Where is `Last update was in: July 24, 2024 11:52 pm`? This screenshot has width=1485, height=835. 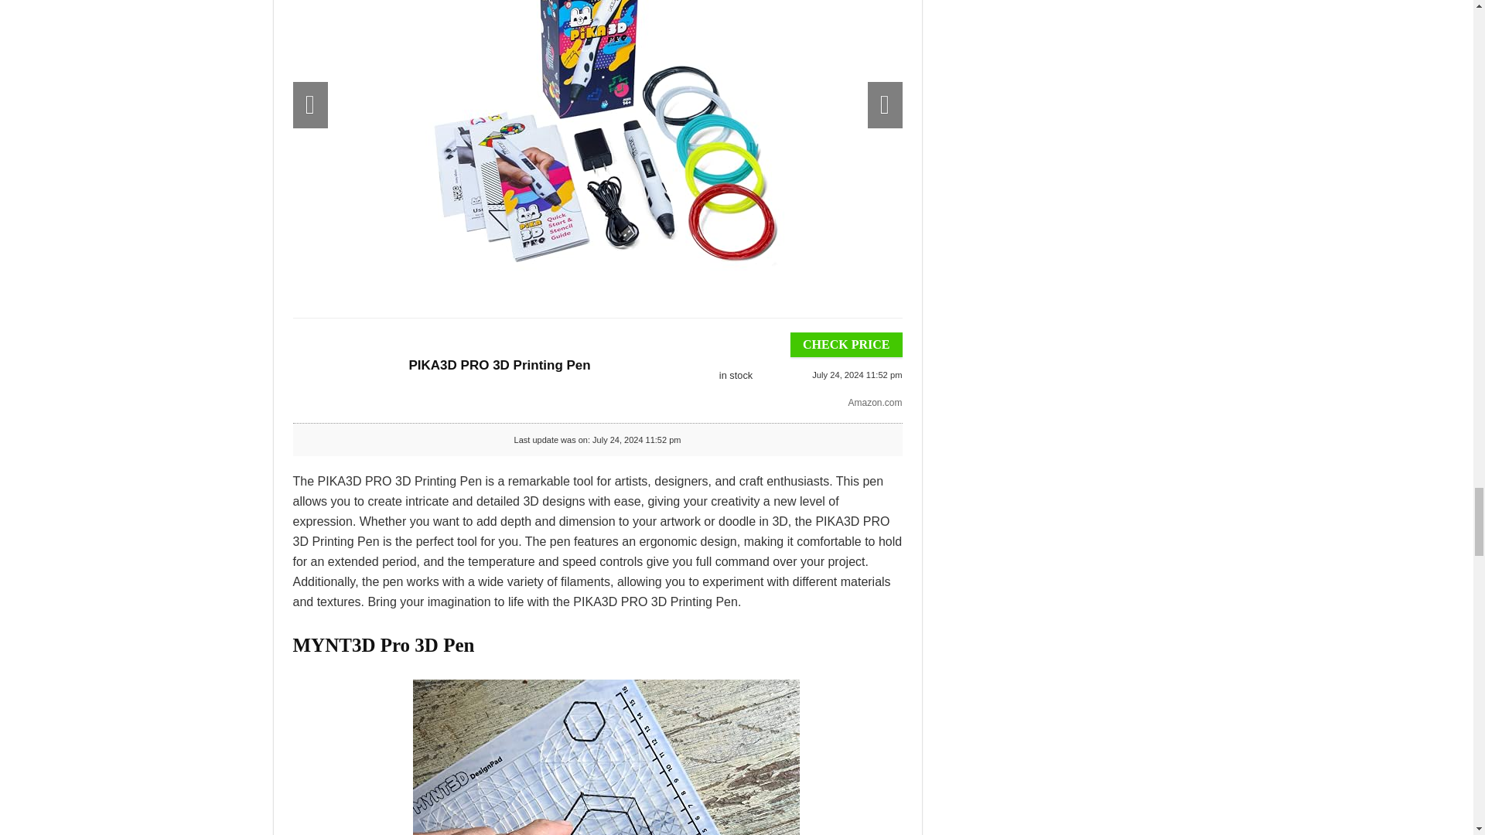 Last update was in: July 24, 2024 11:52 pm is located at coordinates (735, 376).